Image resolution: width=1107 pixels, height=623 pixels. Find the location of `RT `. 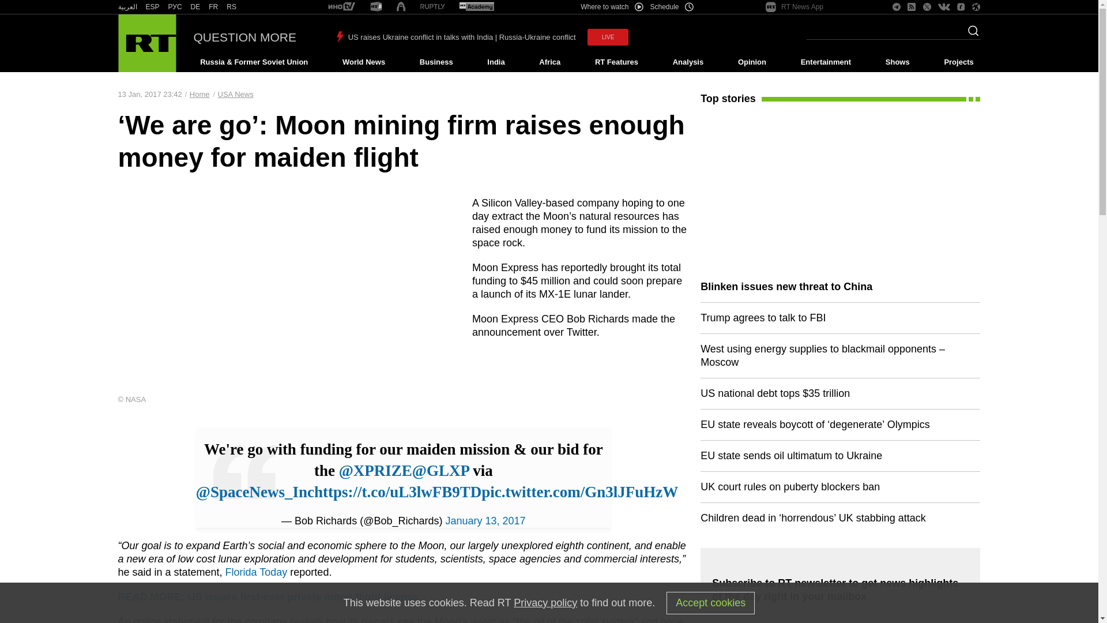

RT  is located at coordinates (175, 7).